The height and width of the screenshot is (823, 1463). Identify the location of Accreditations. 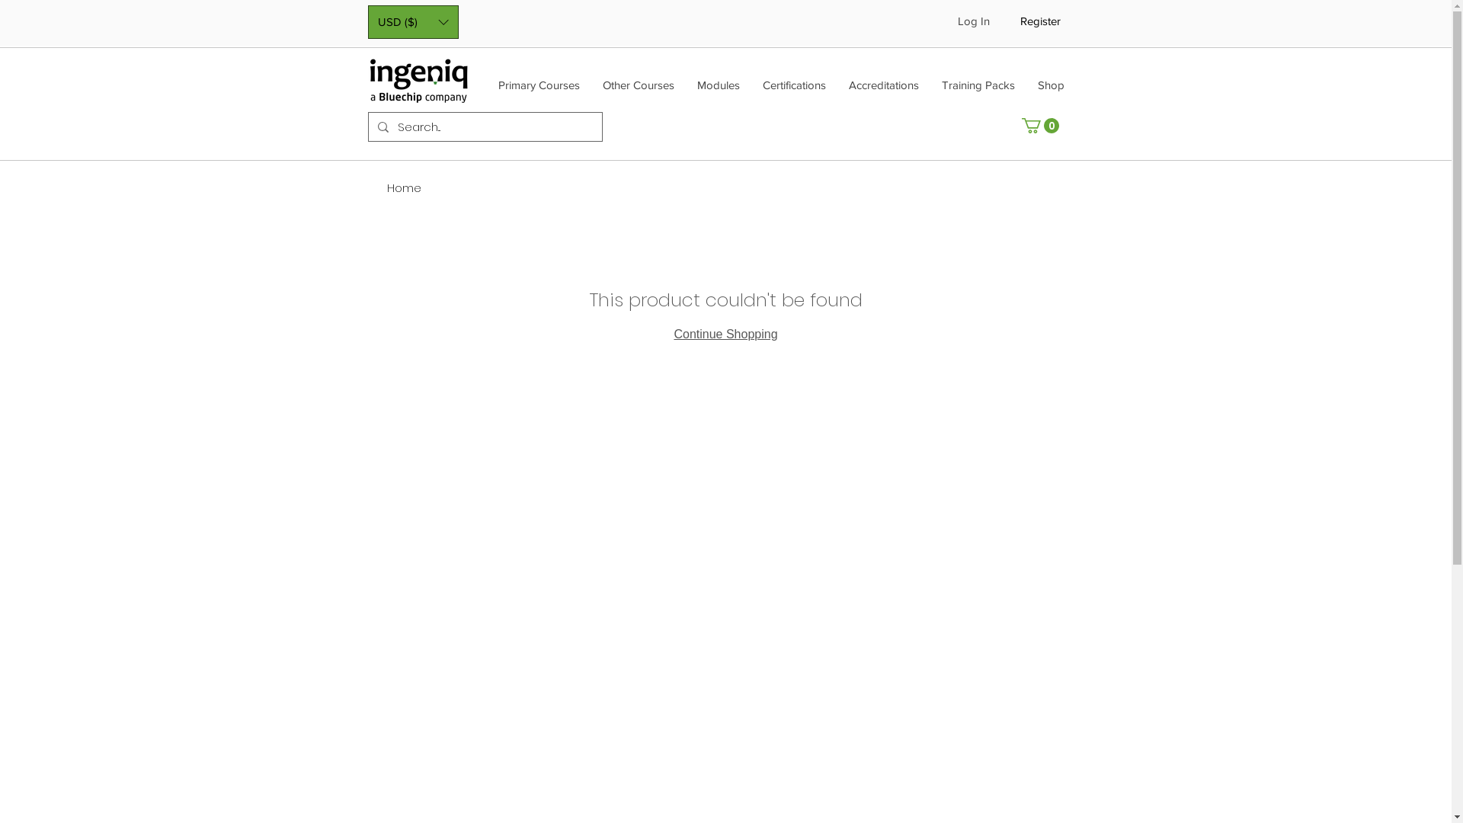
(883, 90).